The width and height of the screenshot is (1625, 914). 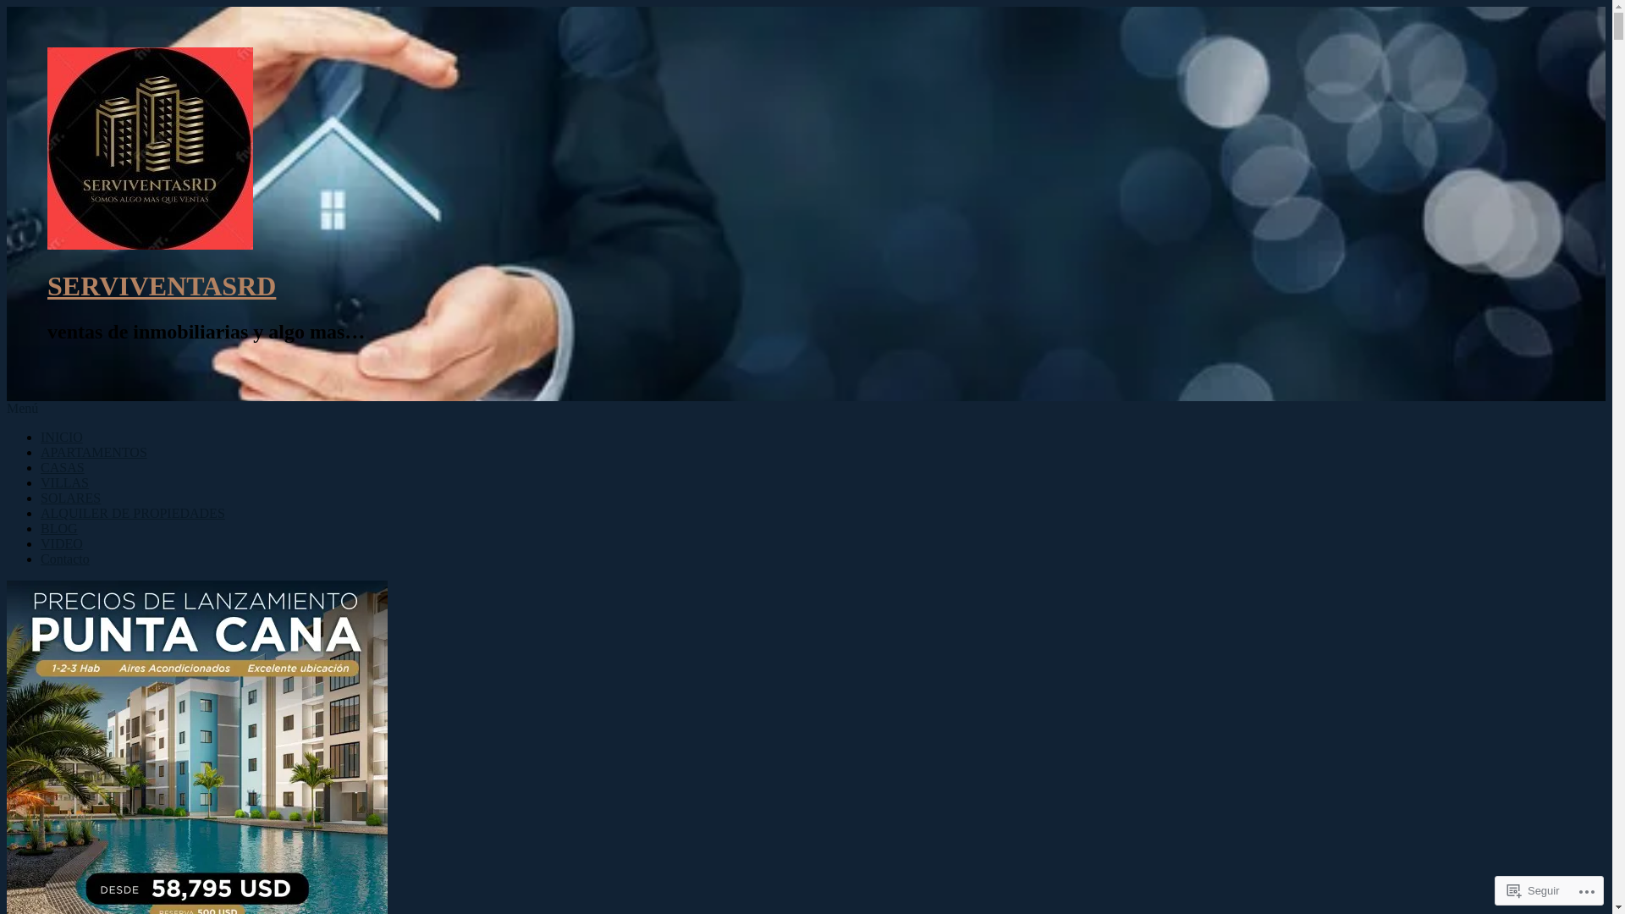 What do you see at coordinates (62, 437) in the screenshot?
I see `INICIO` at bounding box center [62, 437].